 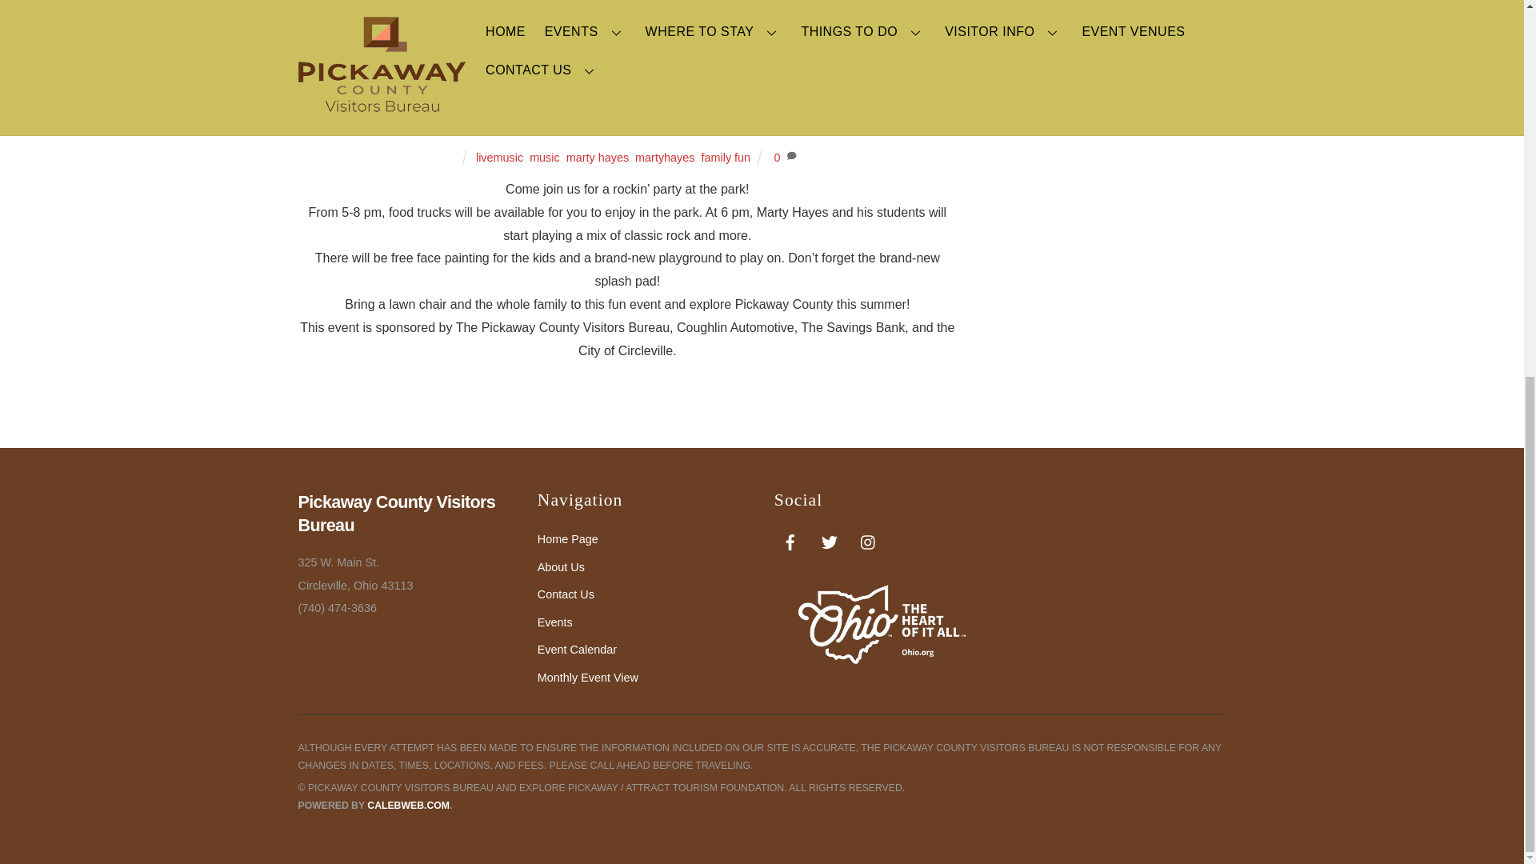 What do you see at coordinates (627, 93) in the screenshot?
I see `Second Sunday Music Series: Marty Hayes and X-Perience Music` at bounding box center [627, 93].